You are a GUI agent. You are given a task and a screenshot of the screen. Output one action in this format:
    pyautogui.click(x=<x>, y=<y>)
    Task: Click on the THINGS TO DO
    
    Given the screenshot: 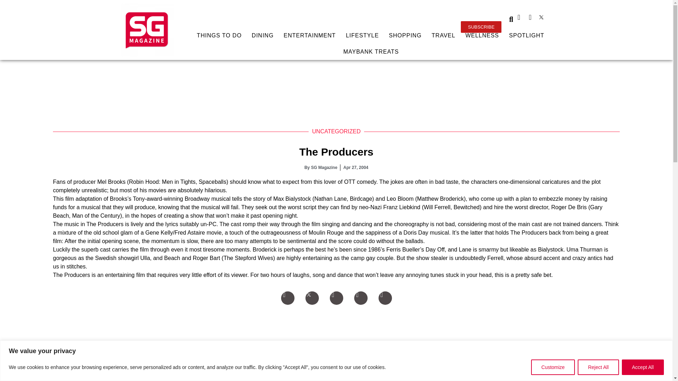 What is the action you would take?
    pyautogui.click(x=219, y=35)
    